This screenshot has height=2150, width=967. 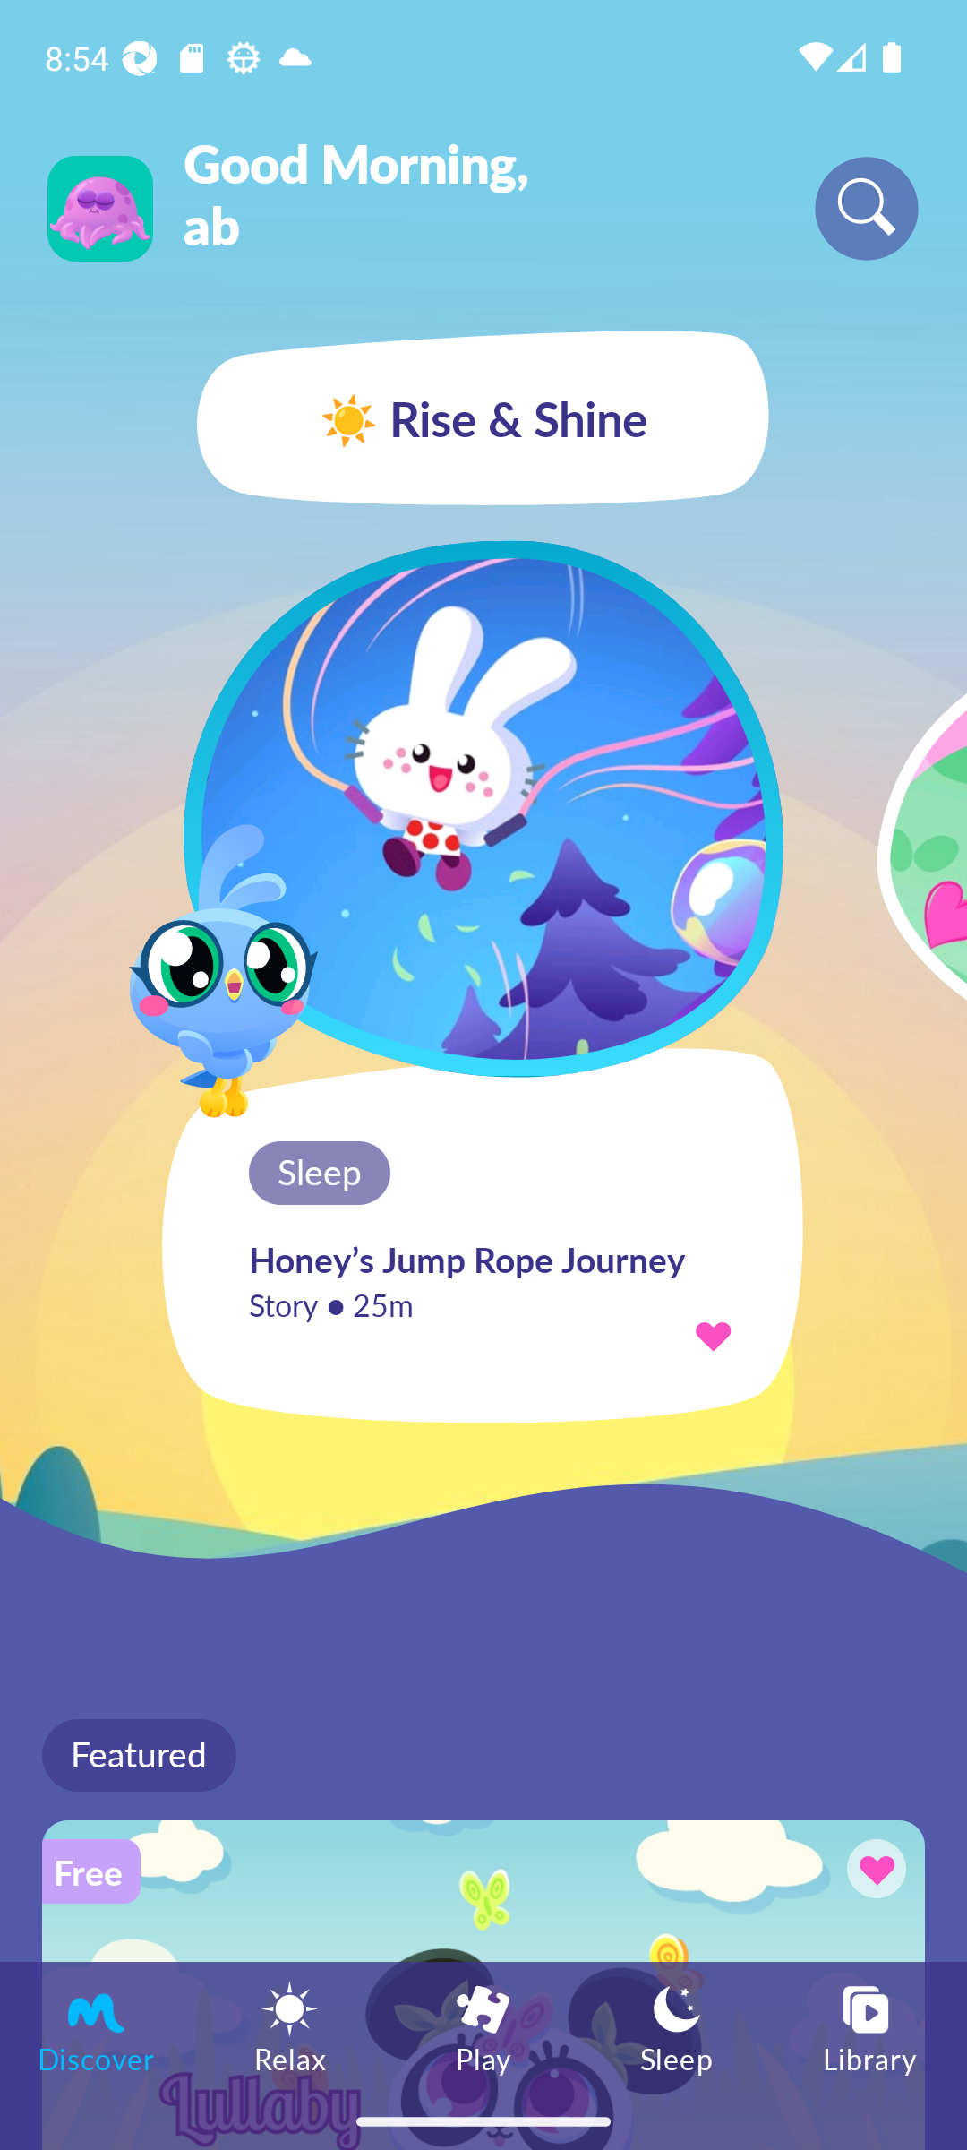 I want to click on Library, so click(x=870, y=2026).